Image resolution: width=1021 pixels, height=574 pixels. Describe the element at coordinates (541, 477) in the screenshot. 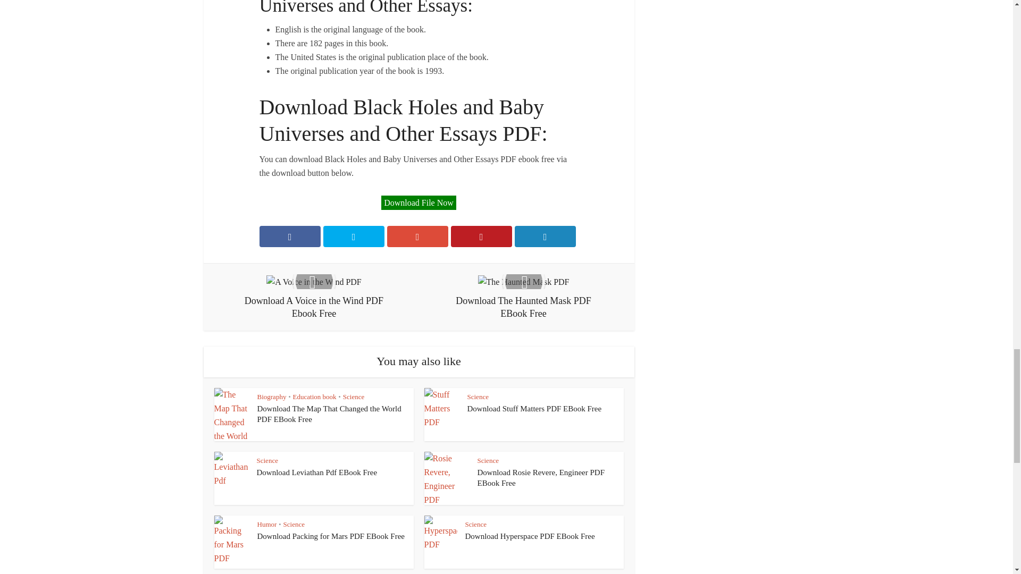

I see `Download Rosie Revere, Engineer PDF EBook Free` at that location.